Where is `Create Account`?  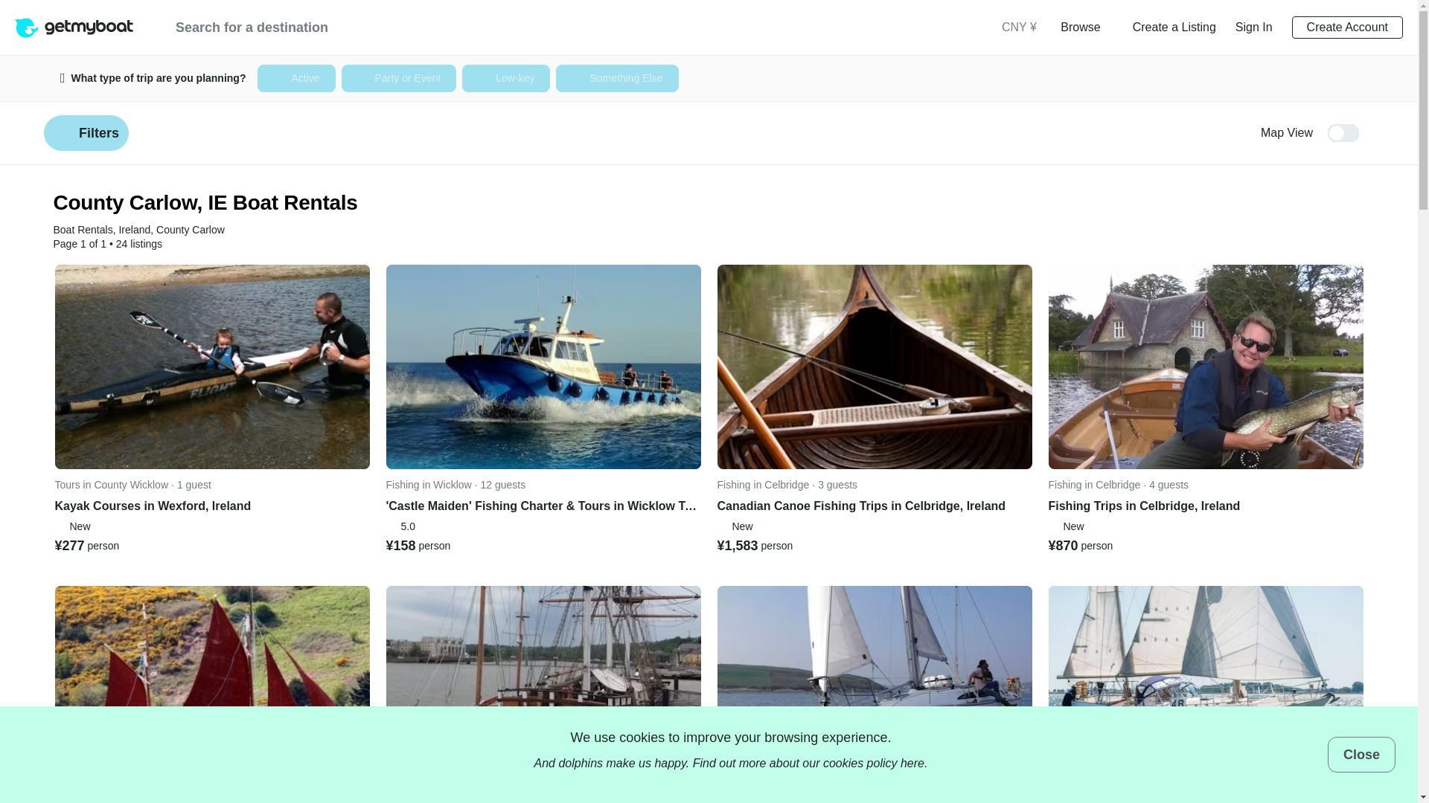 Create Account is located at coordinates (1347, 27).